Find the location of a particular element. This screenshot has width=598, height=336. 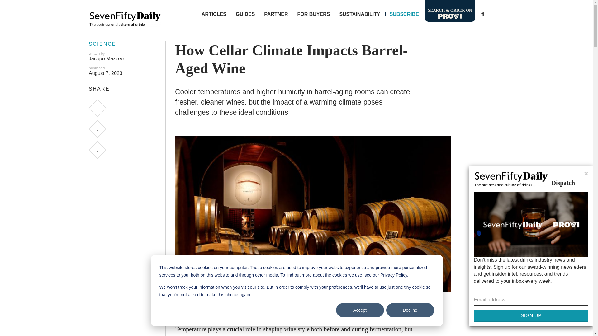

SIGN UP is located at coordinates (531, 315).